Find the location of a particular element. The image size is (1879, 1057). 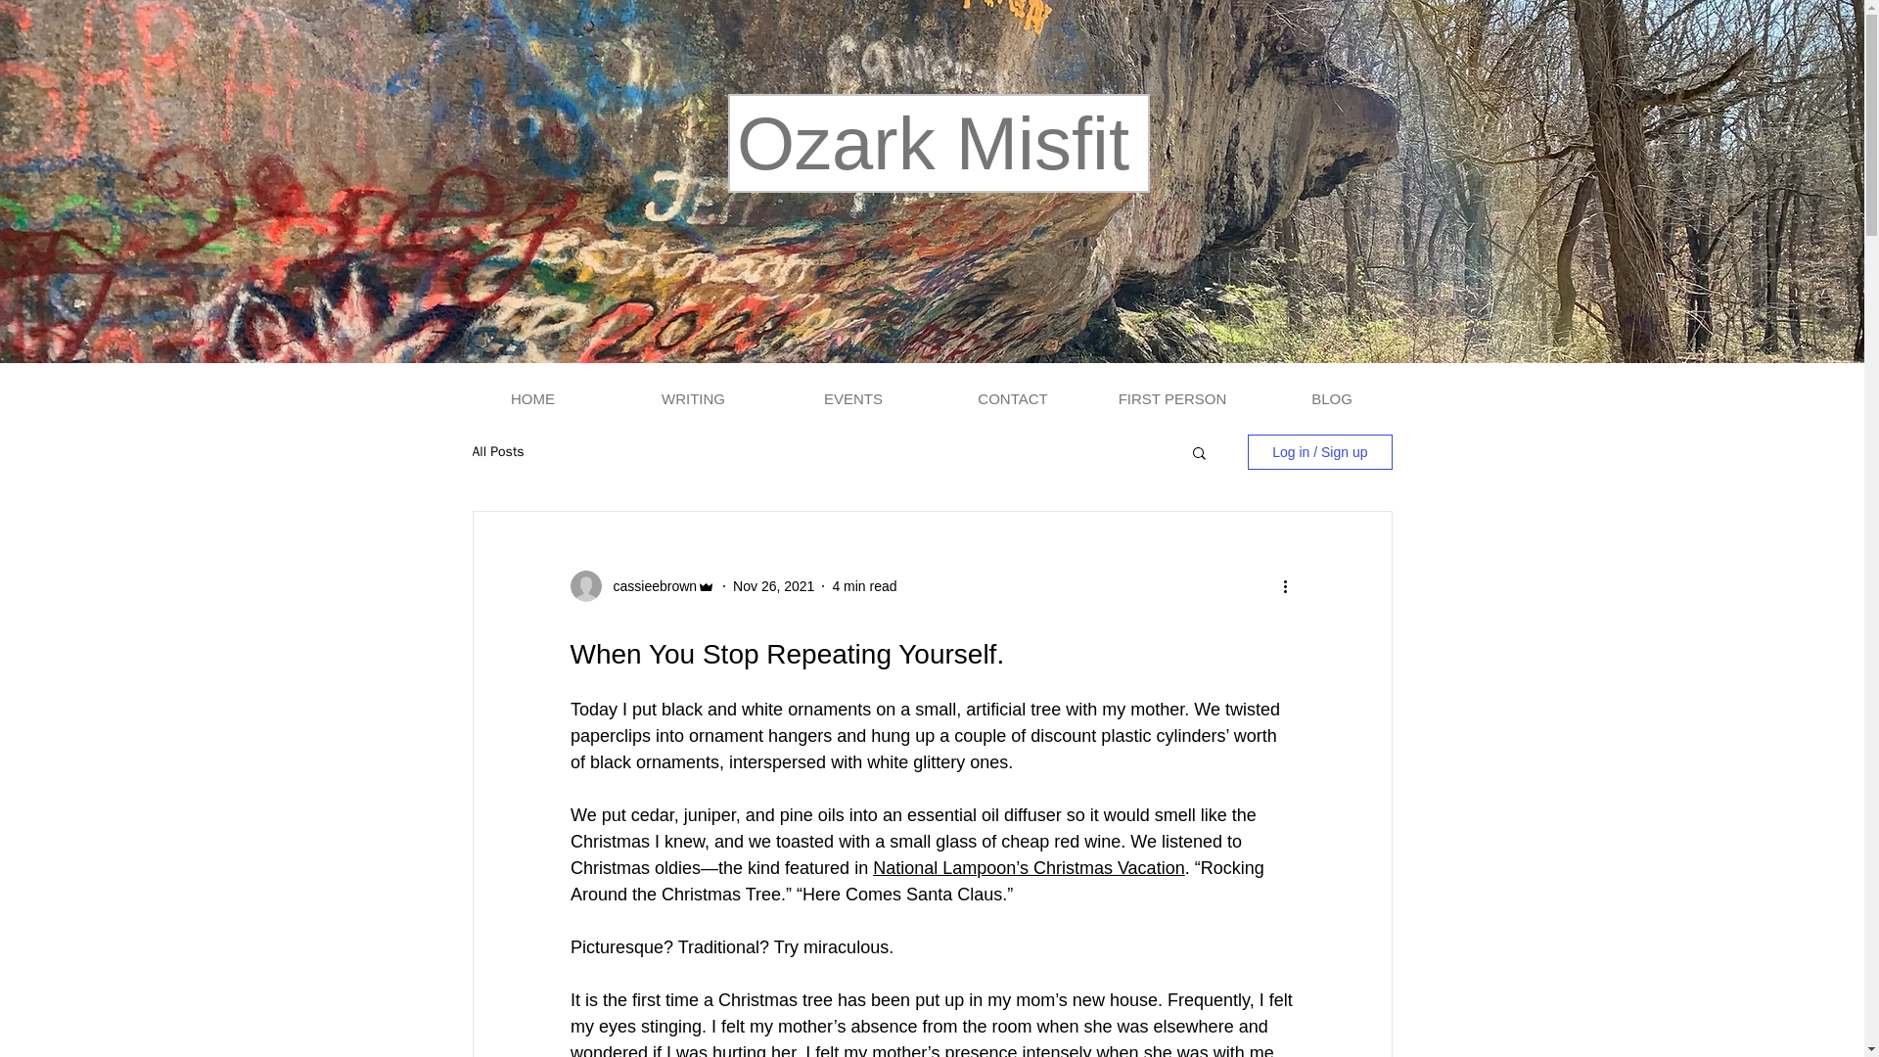

Ozark Misfit is located at coordinates (932, 143).